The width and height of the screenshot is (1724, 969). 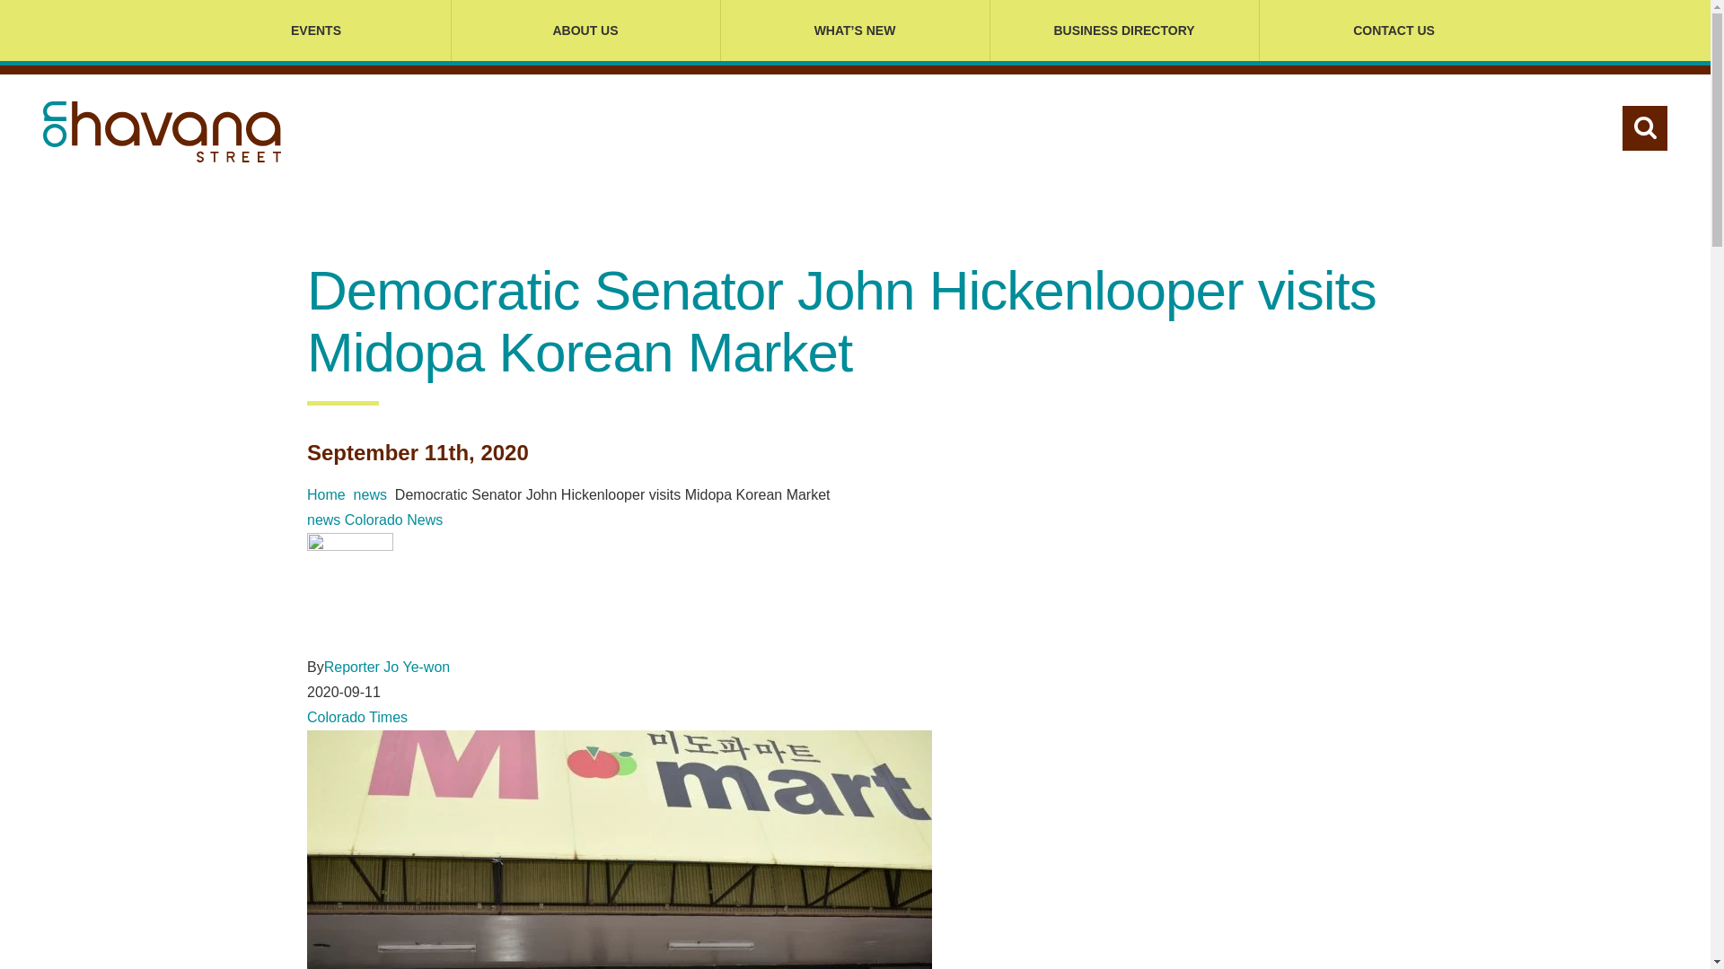 What do you see at coordinates (1393, 31) in the screenshot?
I see `CONTACT US` at bounding box center [1393, 31].